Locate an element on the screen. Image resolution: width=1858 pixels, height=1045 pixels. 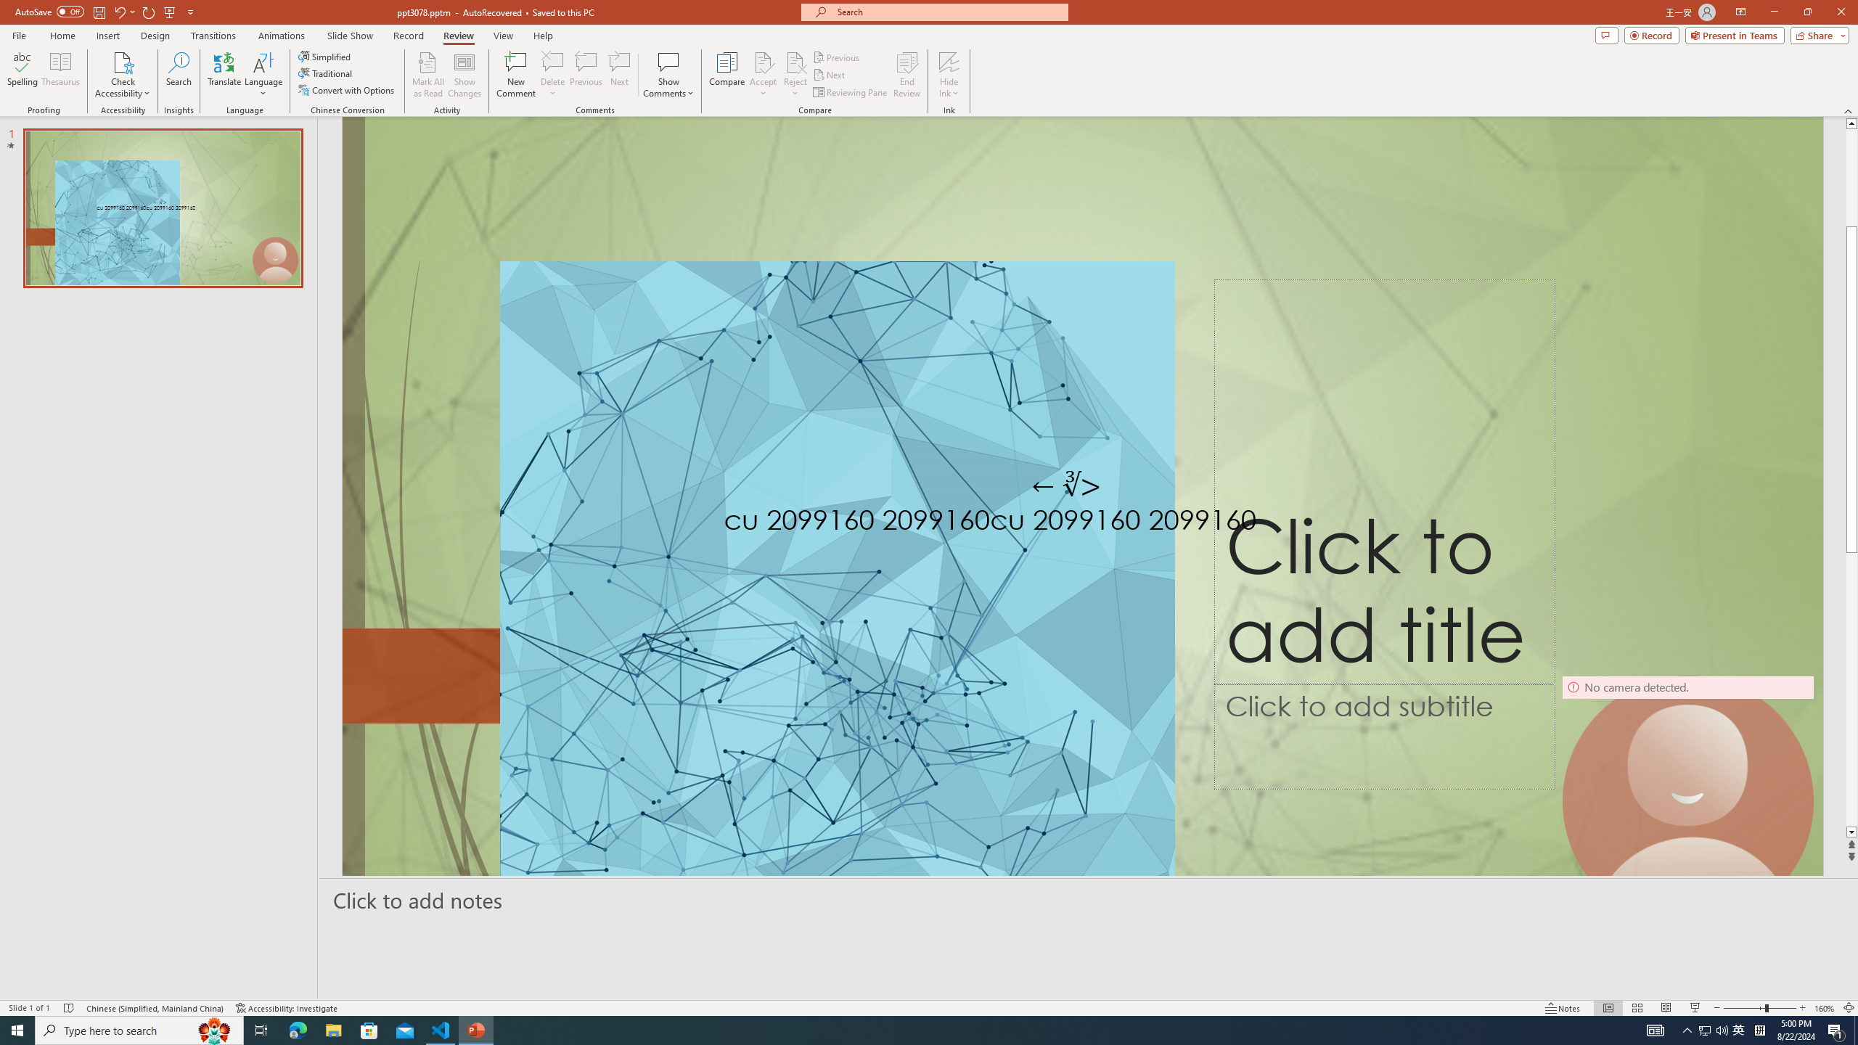
An abstract genetic concept is located at coordinates (1082, 527).